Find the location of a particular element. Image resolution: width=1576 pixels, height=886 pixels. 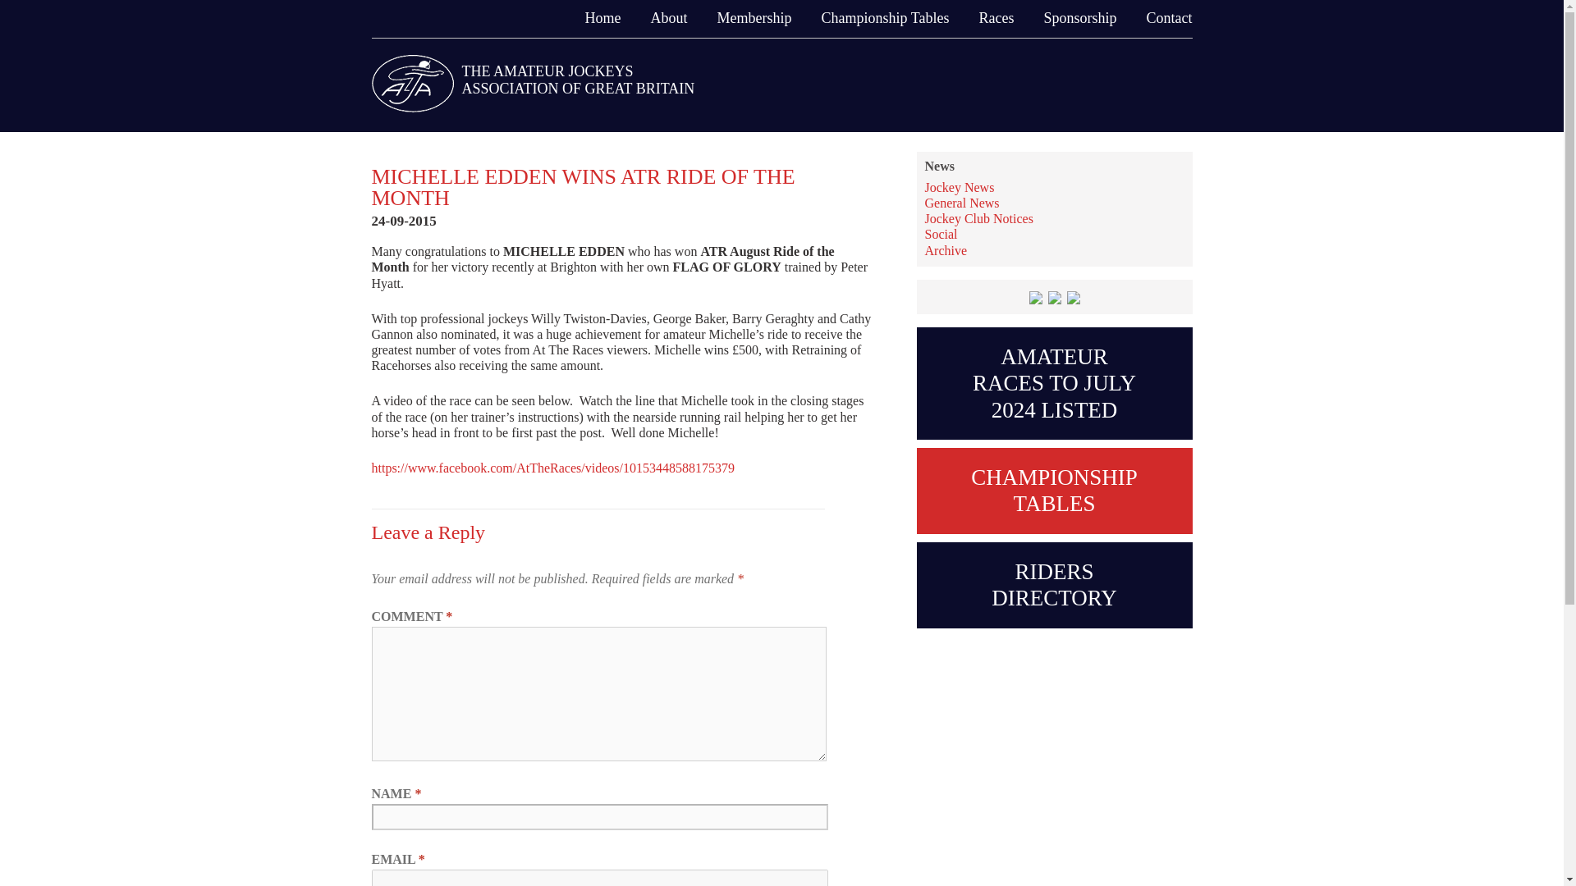

General News is located at coordinates (961, 202).